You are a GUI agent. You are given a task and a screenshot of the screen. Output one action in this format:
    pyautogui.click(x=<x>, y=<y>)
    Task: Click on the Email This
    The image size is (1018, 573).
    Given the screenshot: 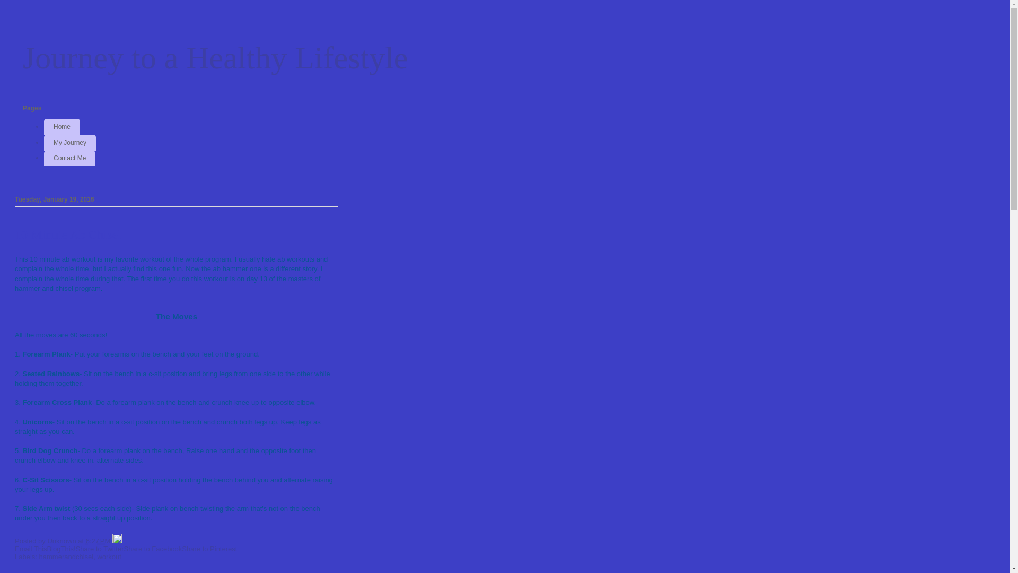 What is the action you would take?
    pyautogui.click(x=31, y=549)
    